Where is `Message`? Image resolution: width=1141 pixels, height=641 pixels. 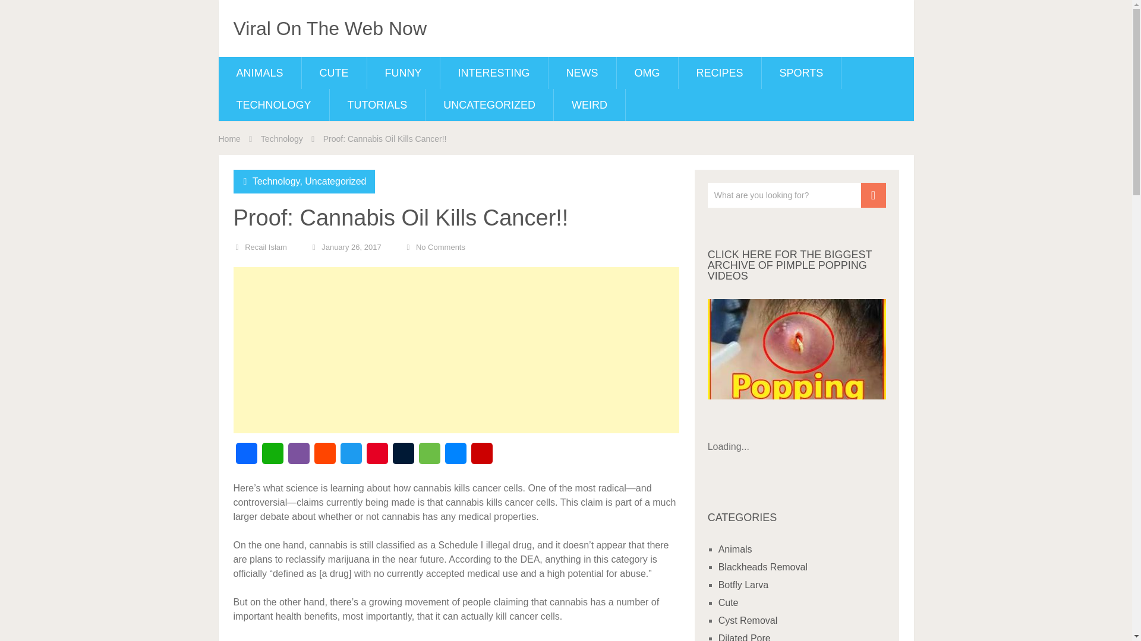
Message is located at coordinates (429, 457).